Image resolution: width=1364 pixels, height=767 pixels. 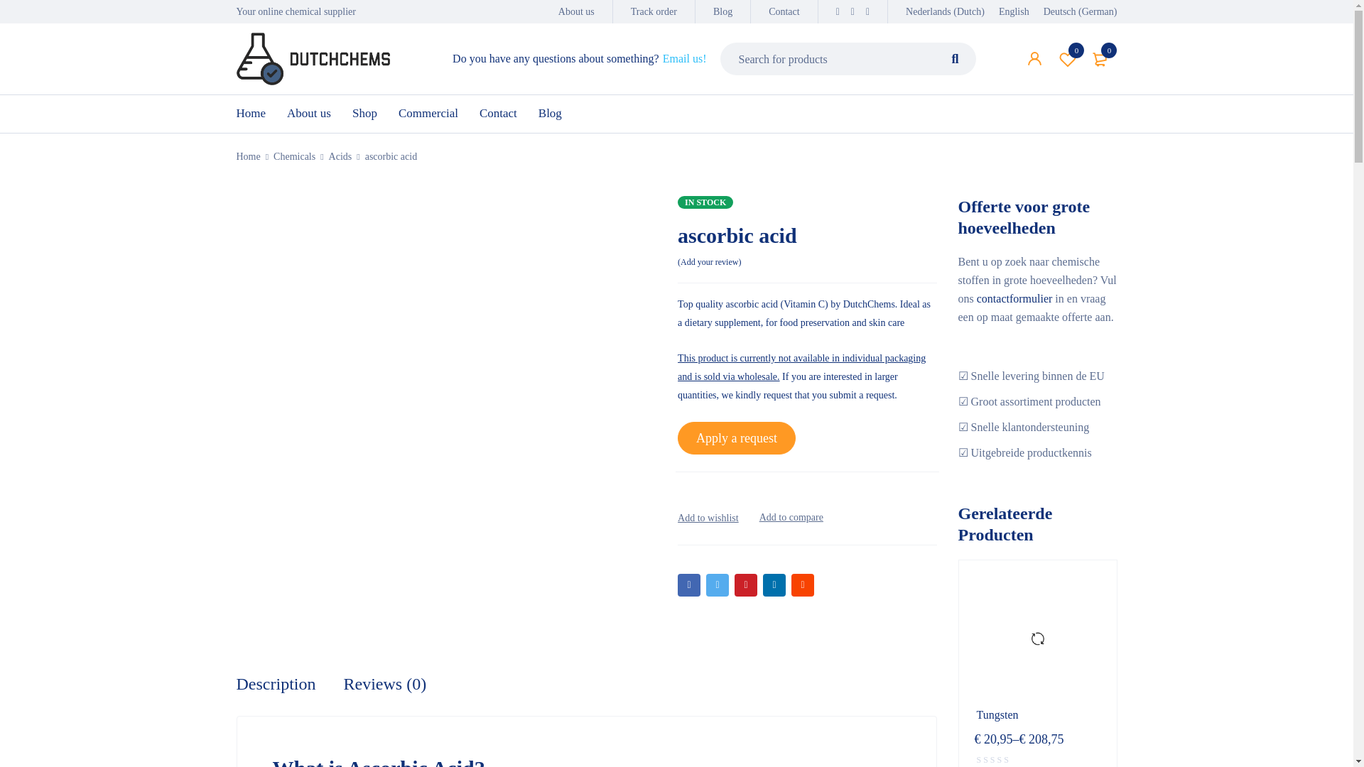 I want to click on DutchChems, so click(x=313, y=58).